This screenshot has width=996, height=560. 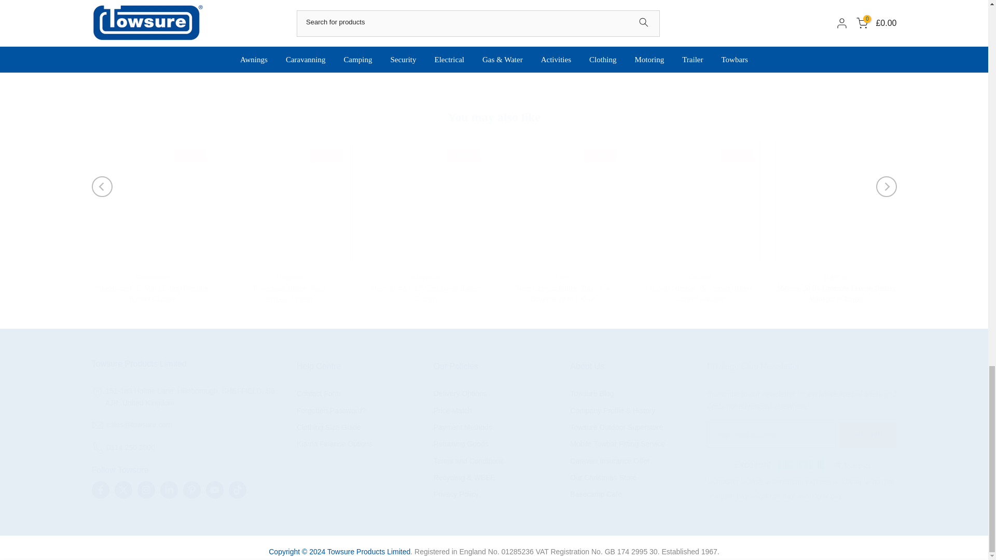 I want to click on Follow on Facebook, so click(x=100, y=489).